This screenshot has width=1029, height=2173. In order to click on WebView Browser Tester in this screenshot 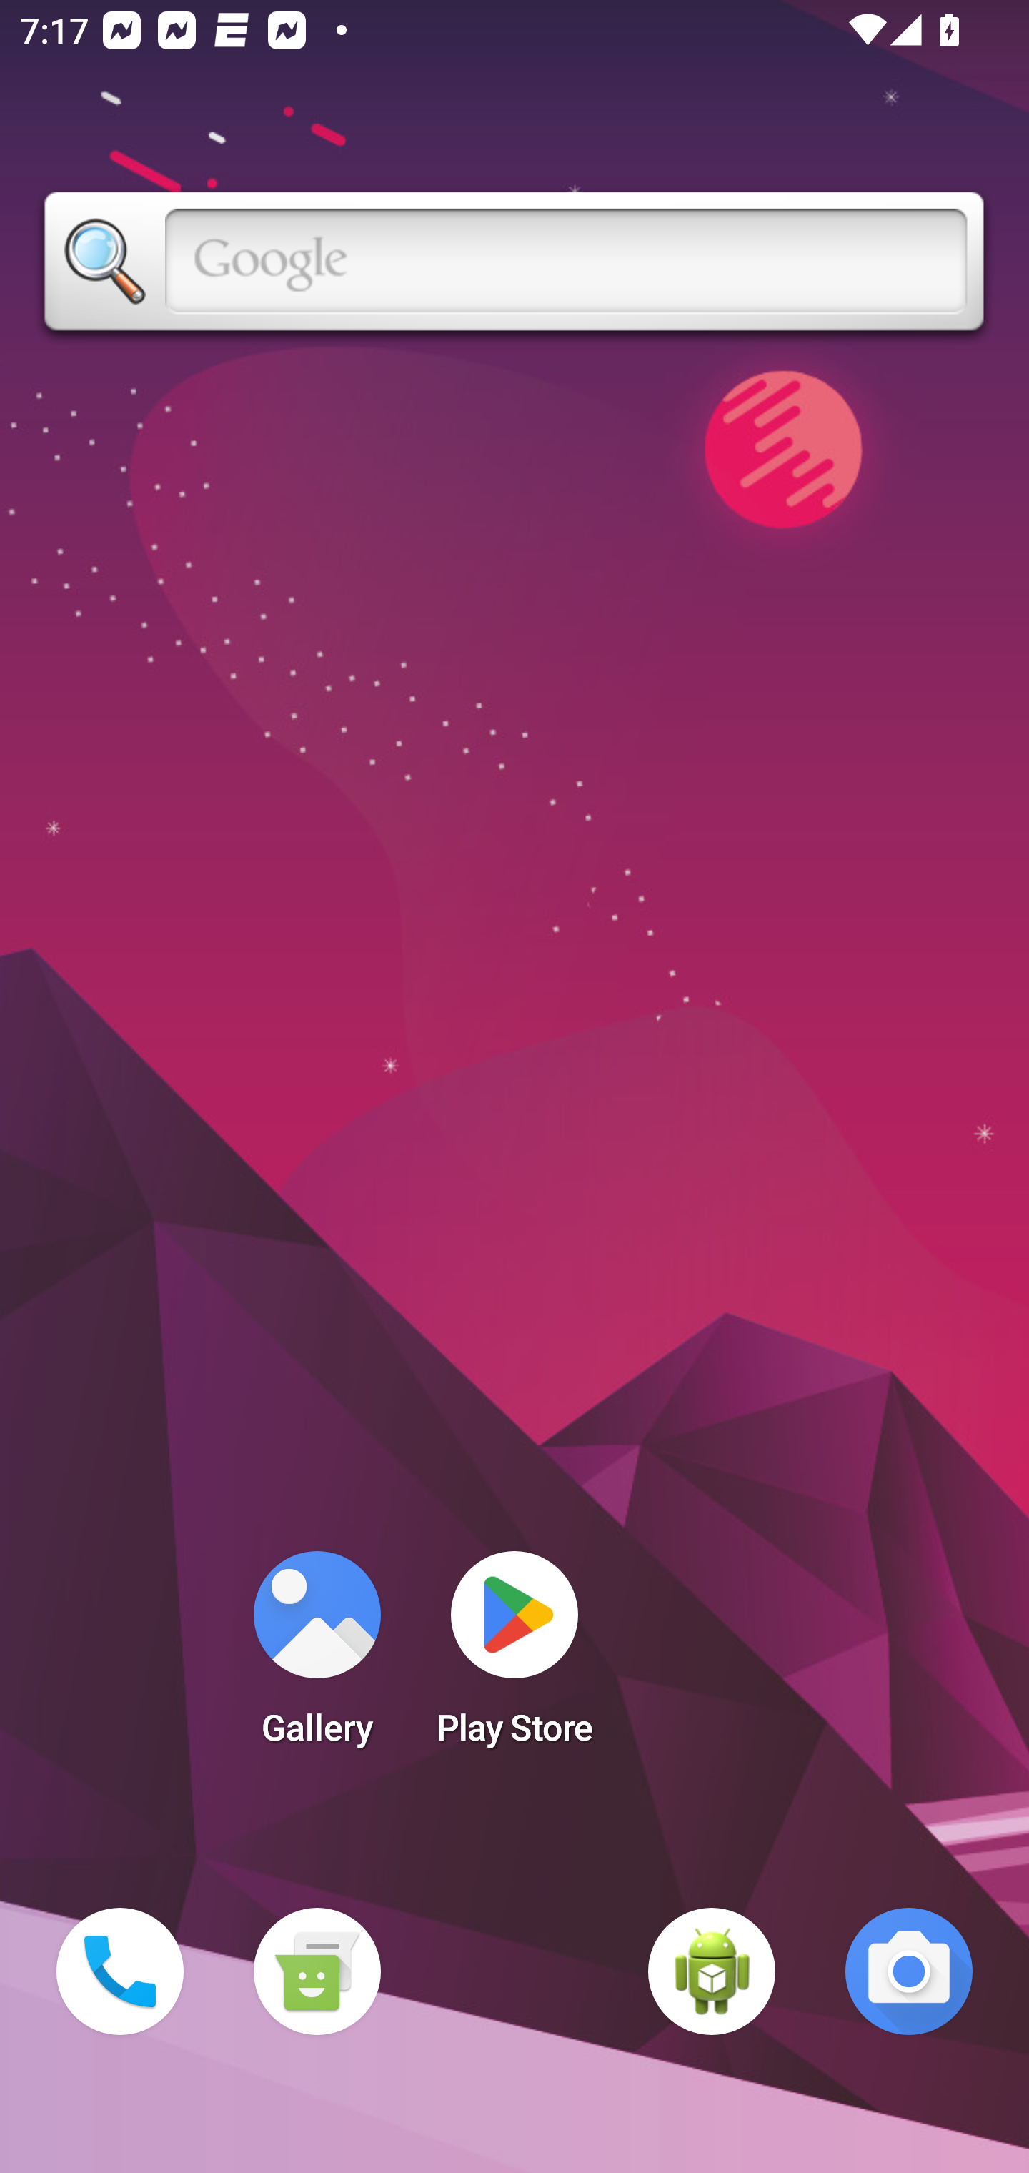, I will do `click(712, 1971)`.